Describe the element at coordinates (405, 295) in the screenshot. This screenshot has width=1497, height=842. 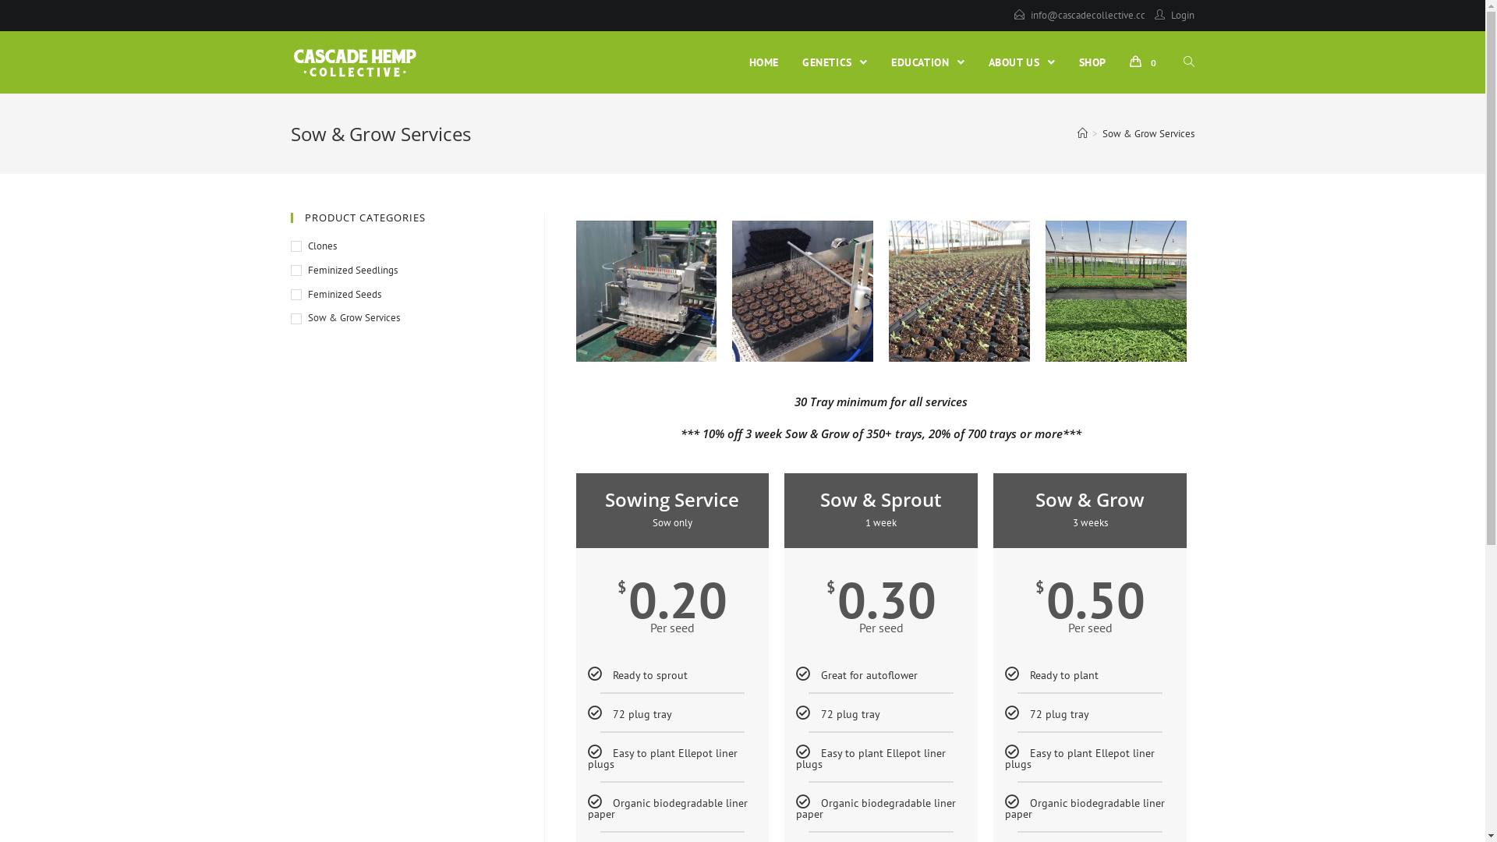
I see `Feminized Seeds` at that location.